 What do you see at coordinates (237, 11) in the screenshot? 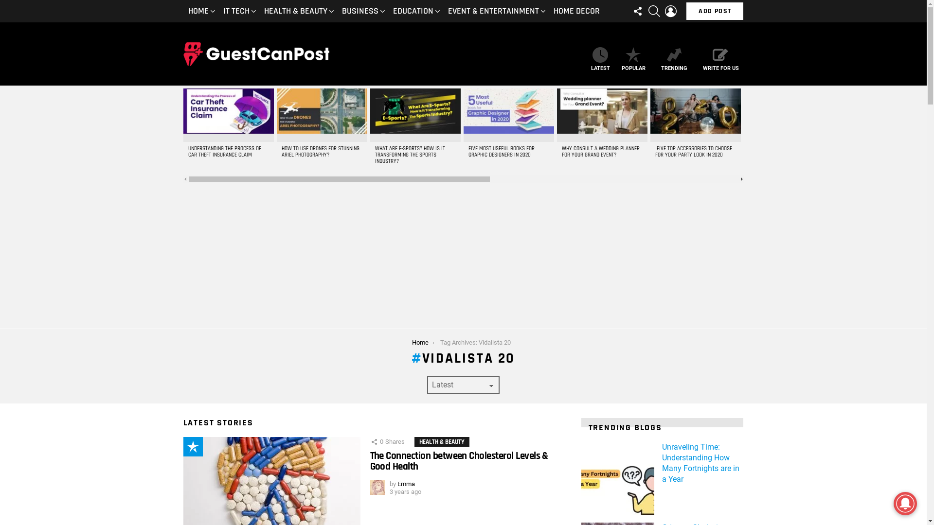
I see `IT TECH` at bounding box center [237, 11].